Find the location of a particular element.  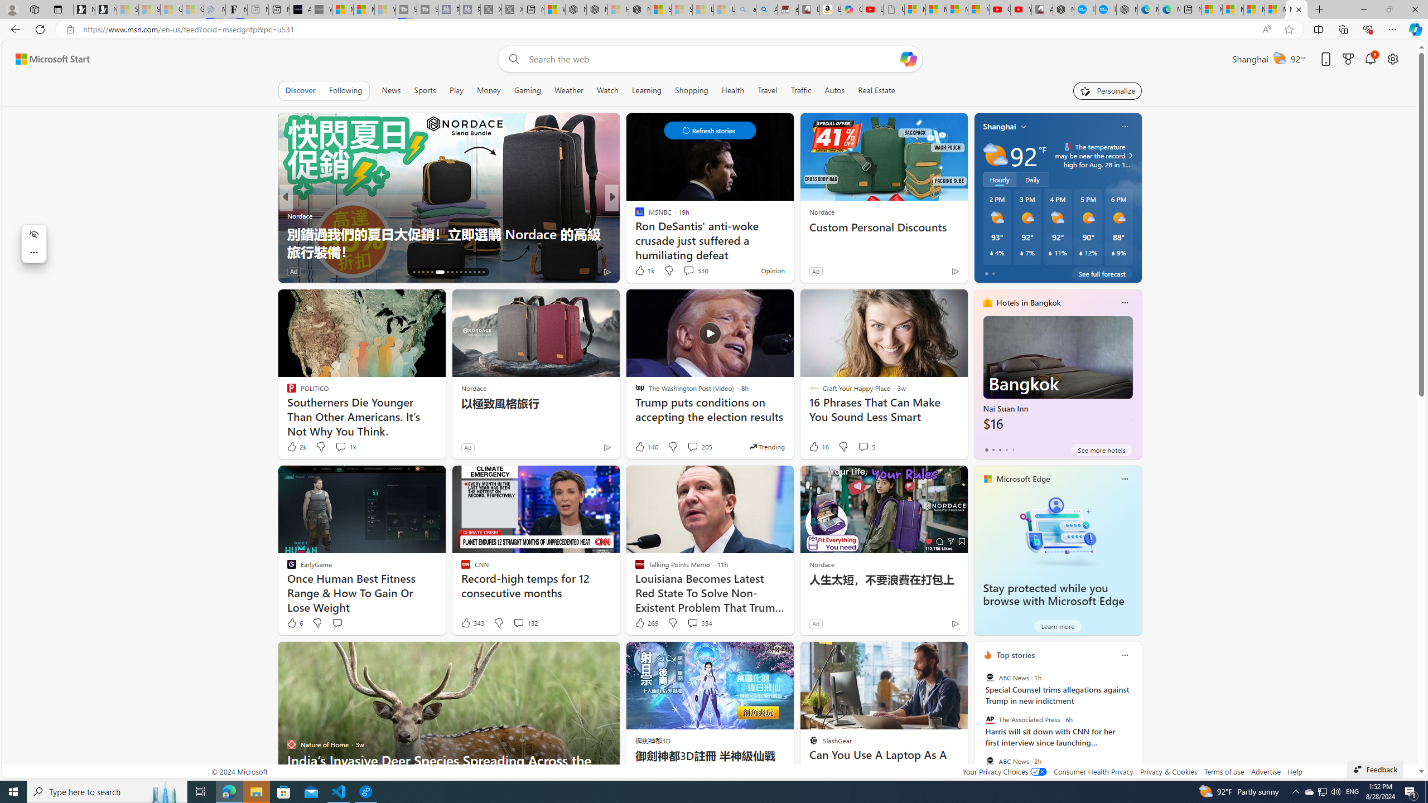

View comments 353 Comment is located at coordinates (689, 271).